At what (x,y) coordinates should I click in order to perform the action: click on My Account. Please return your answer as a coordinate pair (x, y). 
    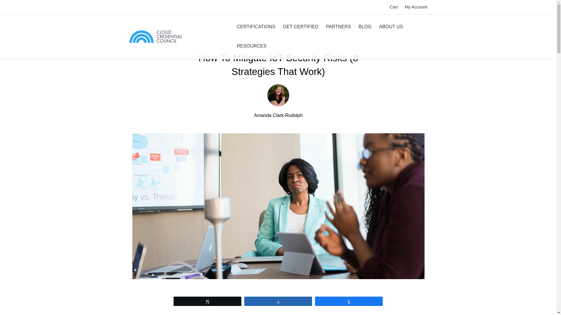
    Looking at the image, I should click on (416, 7).